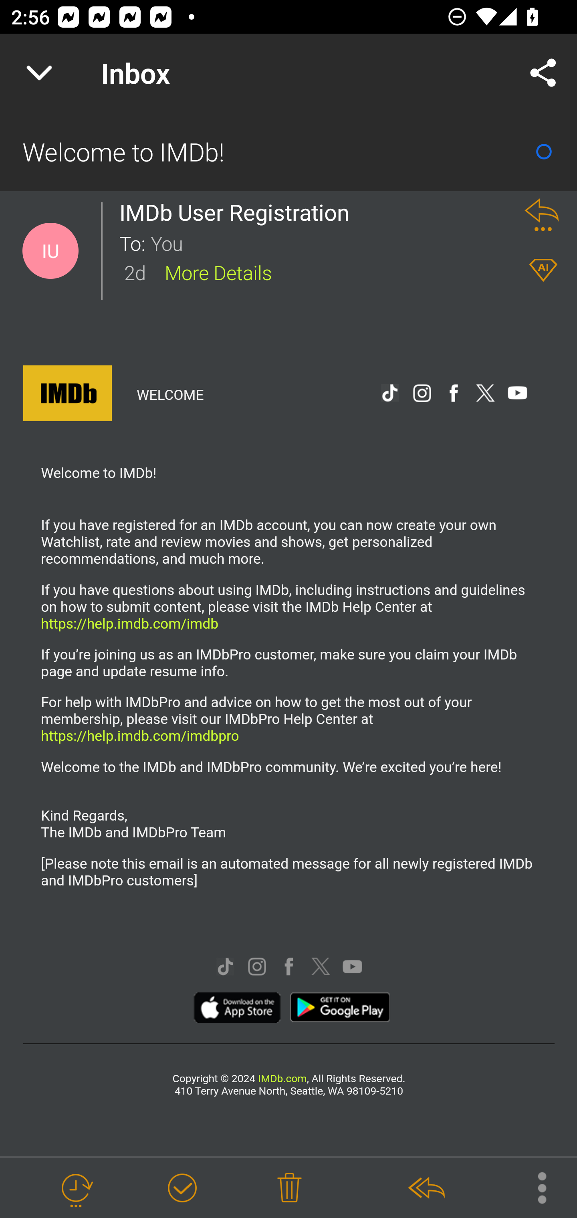 Image resolution: width=577 pixels, height=1218 pixels. What do you see at coordinates (321, 968) in the screenshot?
I see `IMDb on X` at bounding box center [321, 968].